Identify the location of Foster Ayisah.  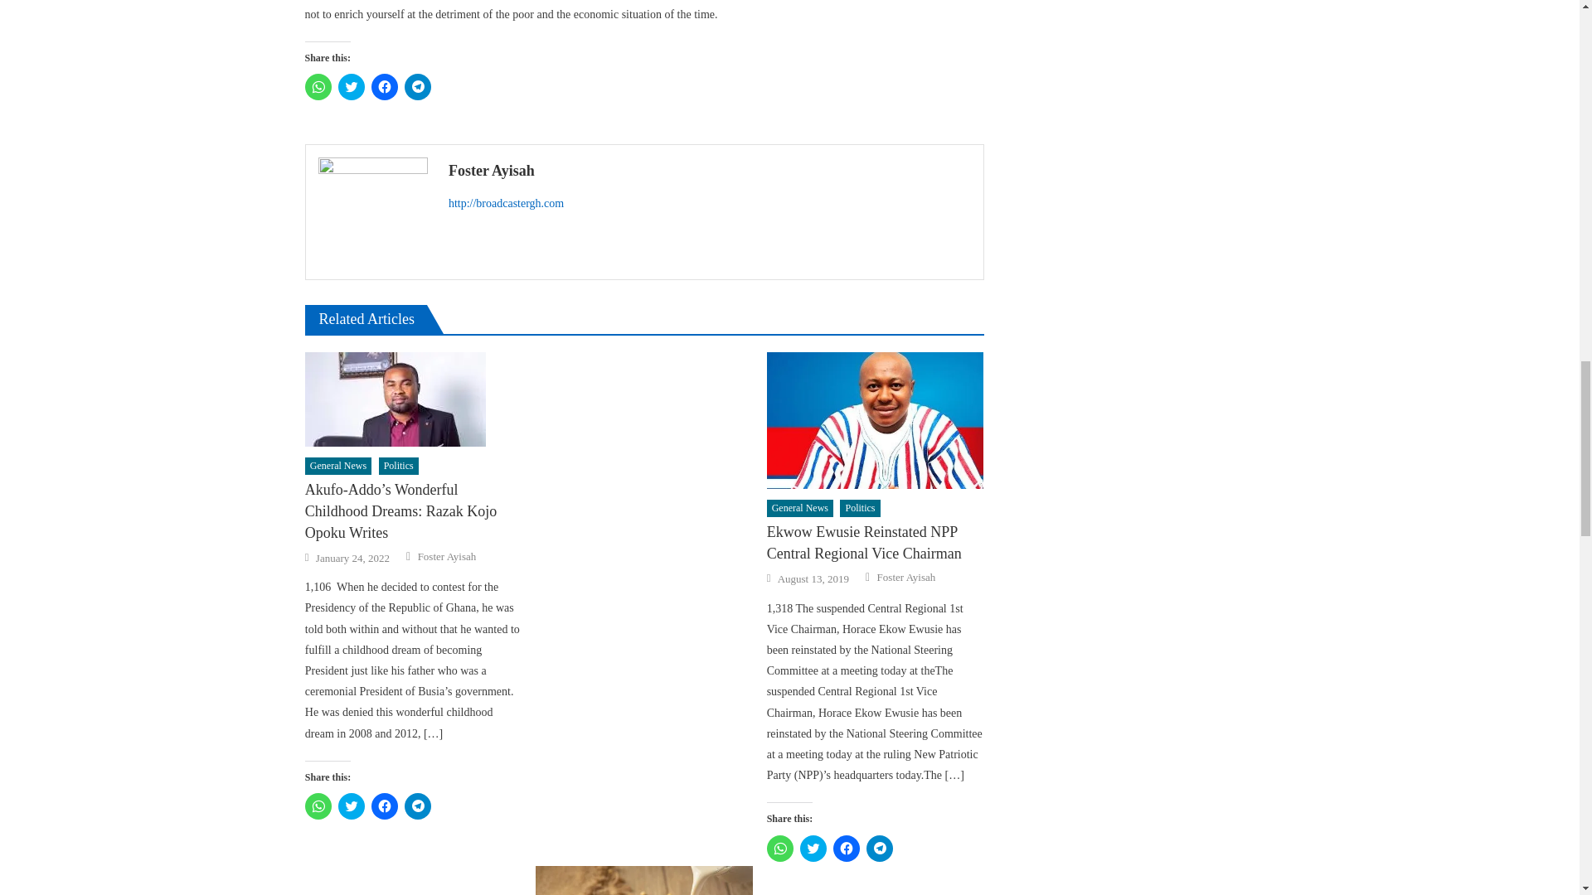
(446, 557).